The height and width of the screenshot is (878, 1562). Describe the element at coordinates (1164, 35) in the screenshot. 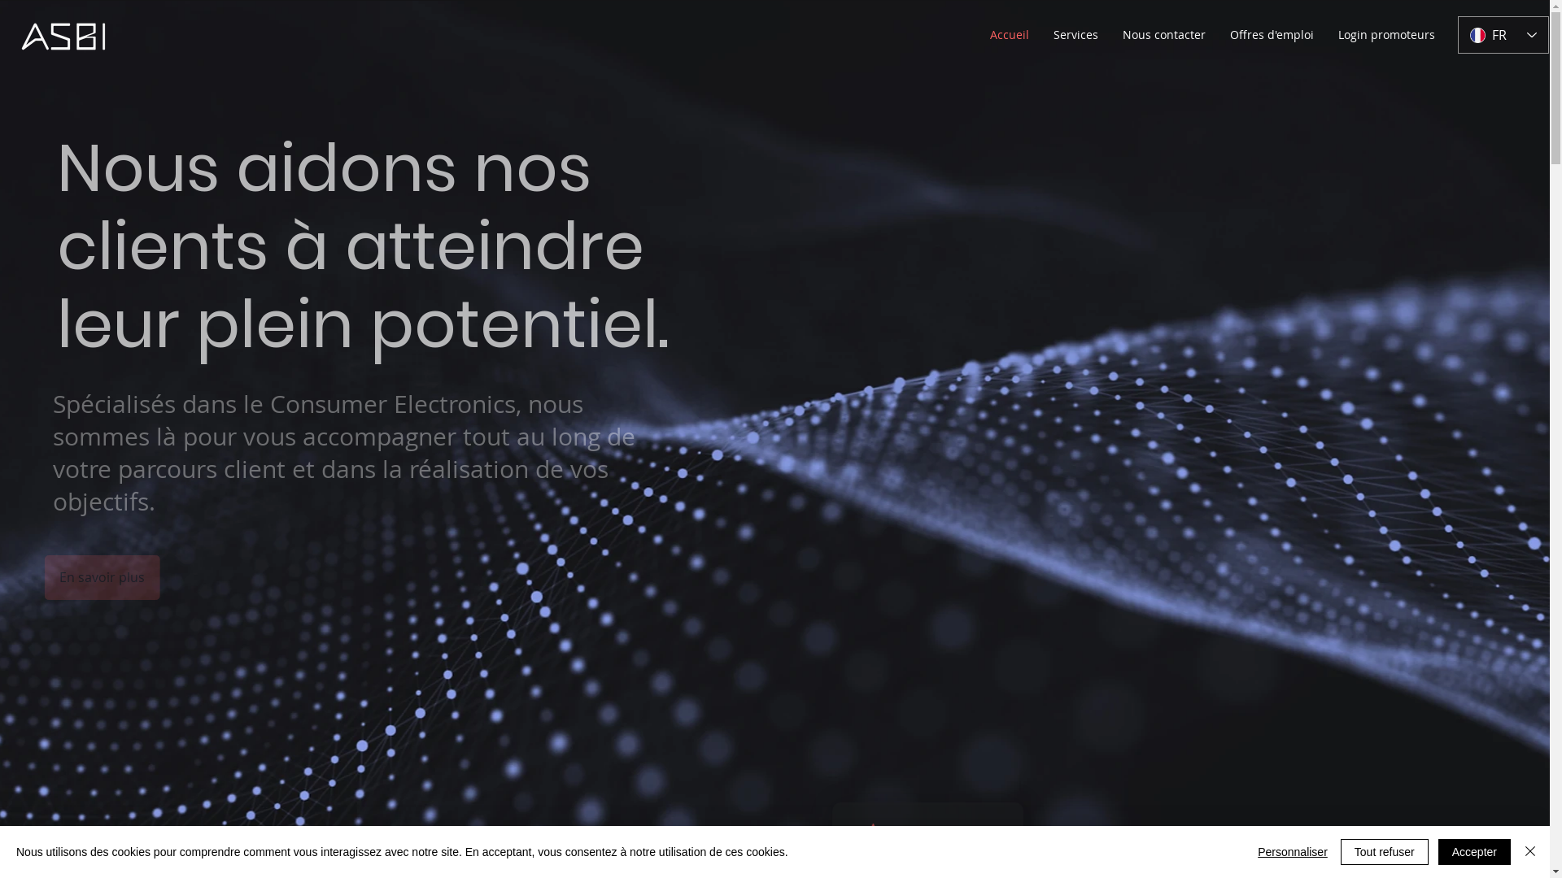

I see `Nous contacter` at that location.